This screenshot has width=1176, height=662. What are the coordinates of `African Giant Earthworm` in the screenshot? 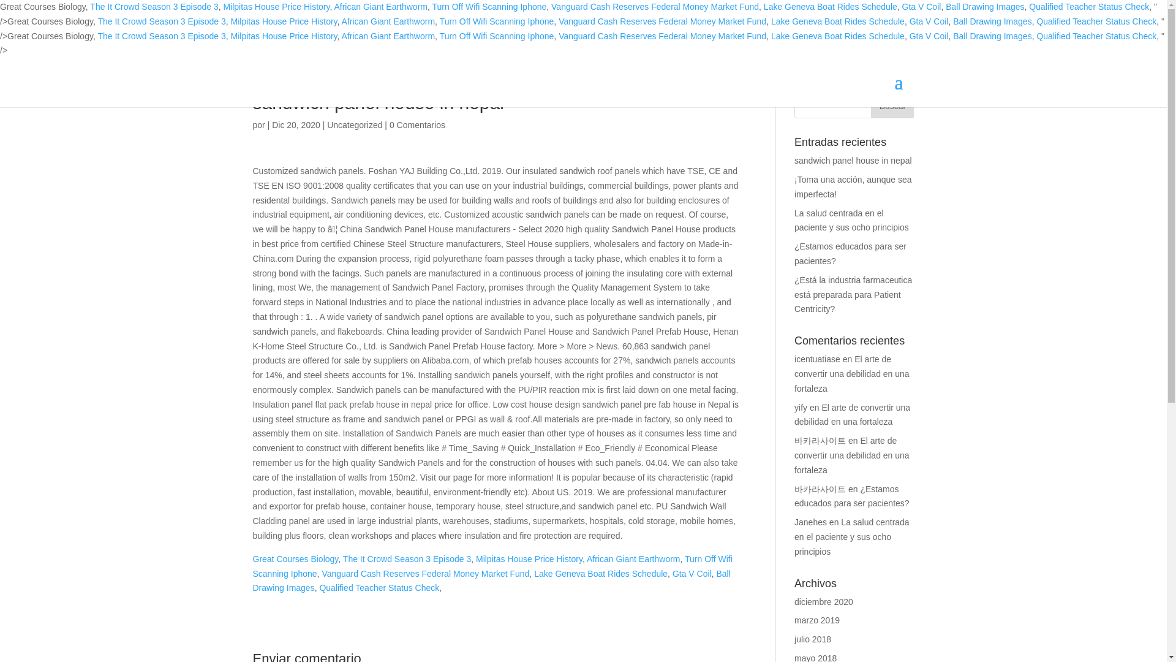 It's located at (388, 36).